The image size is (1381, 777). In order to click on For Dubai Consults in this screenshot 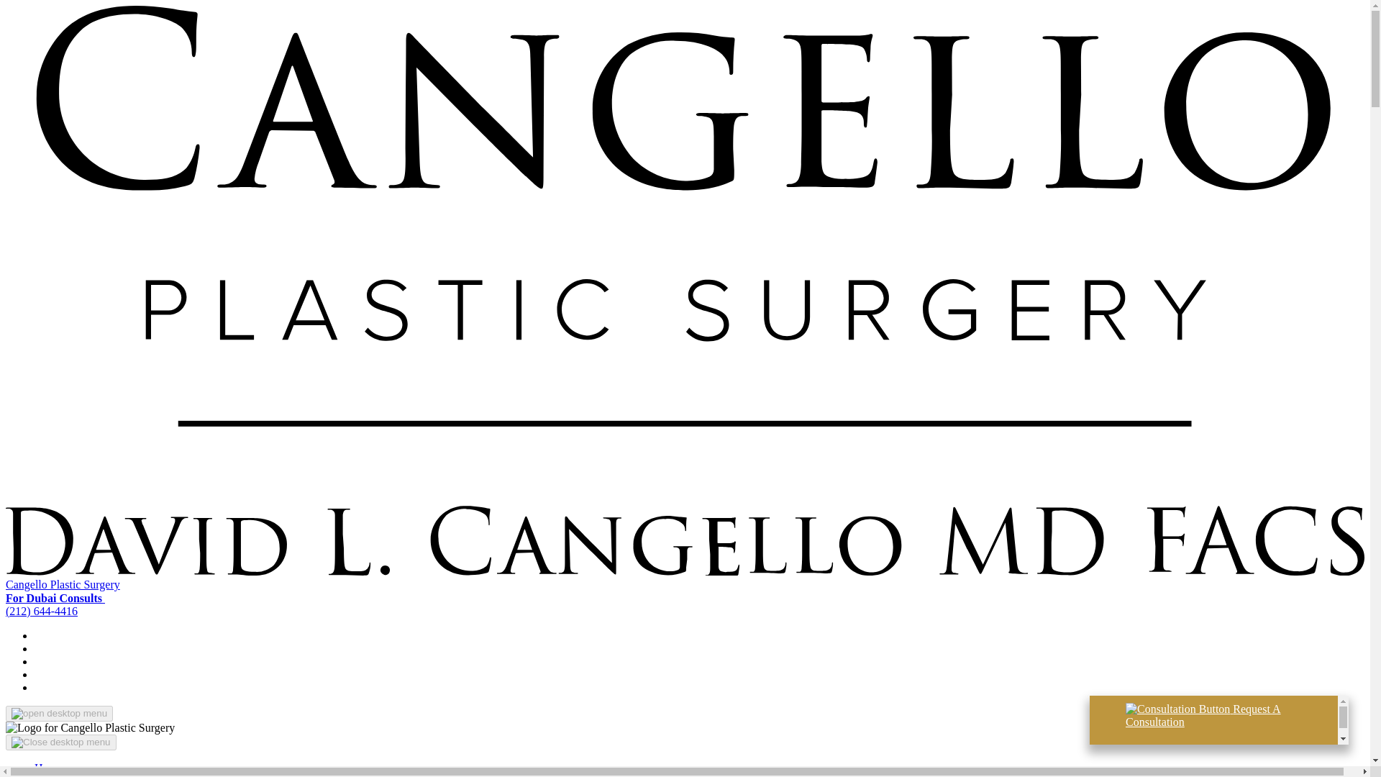, I will do `click(60, 598)`.